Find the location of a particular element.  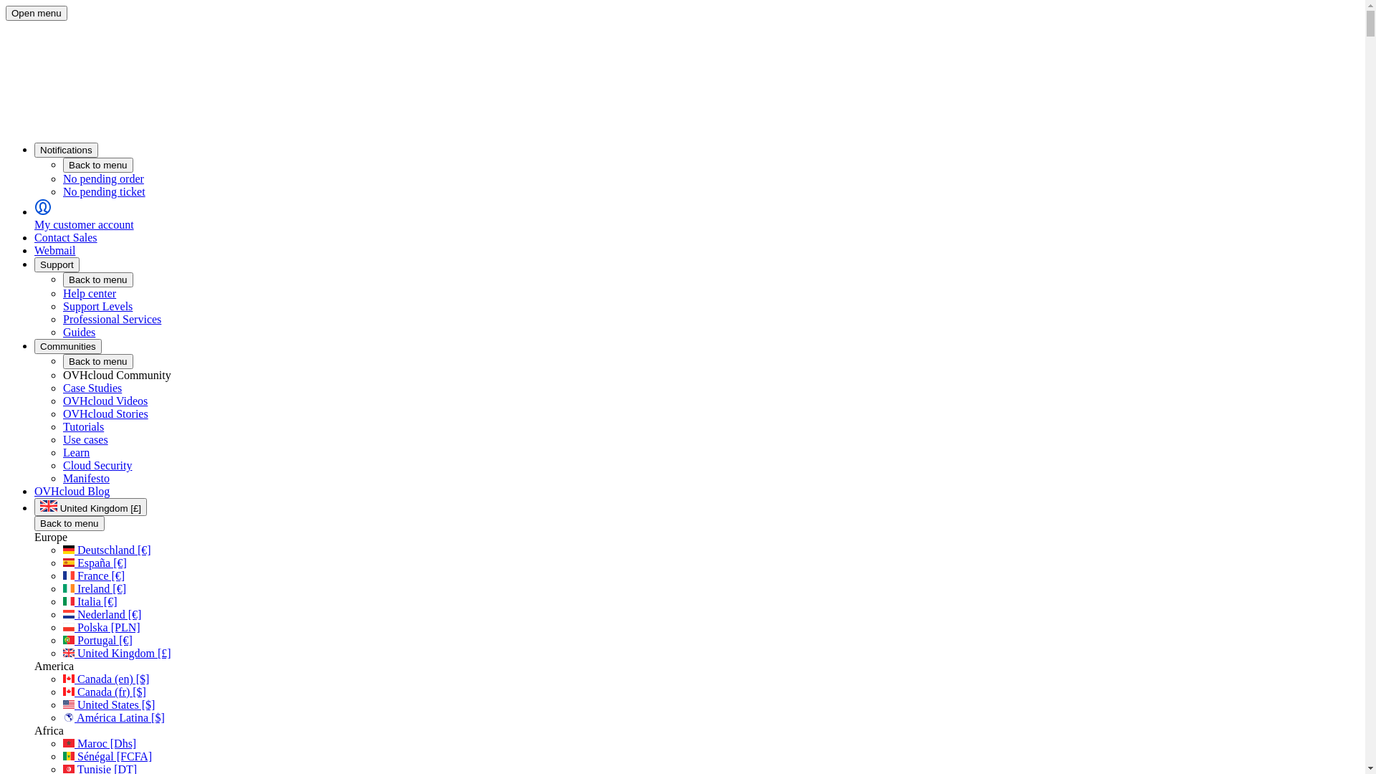

Polska [PLN] is located at coordinates (102, 628).